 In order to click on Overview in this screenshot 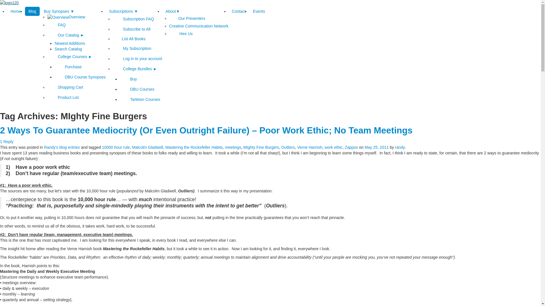, I will do `click(66, 17)`.